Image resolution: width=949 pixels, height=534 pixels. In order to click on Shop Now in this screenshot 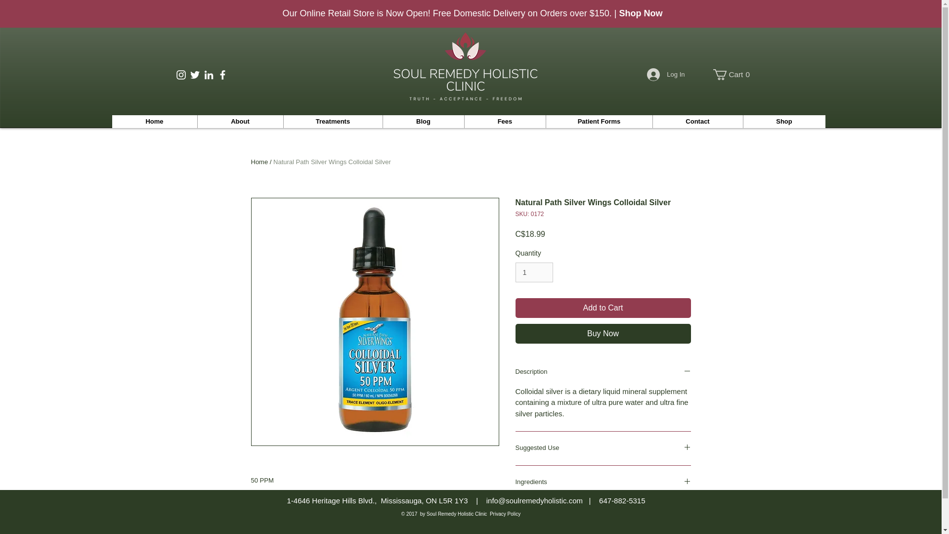, I will do `click(641, 13)`.